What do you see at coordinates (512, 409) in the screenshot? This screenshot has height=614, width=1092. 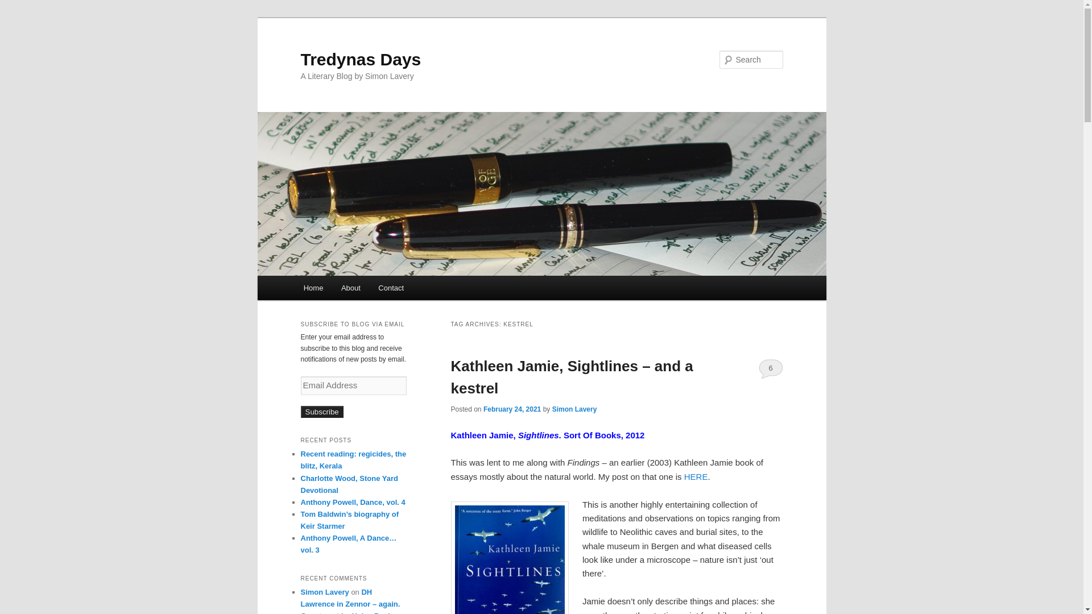 I see `2:25 pm` at bounding box center [512, 409].